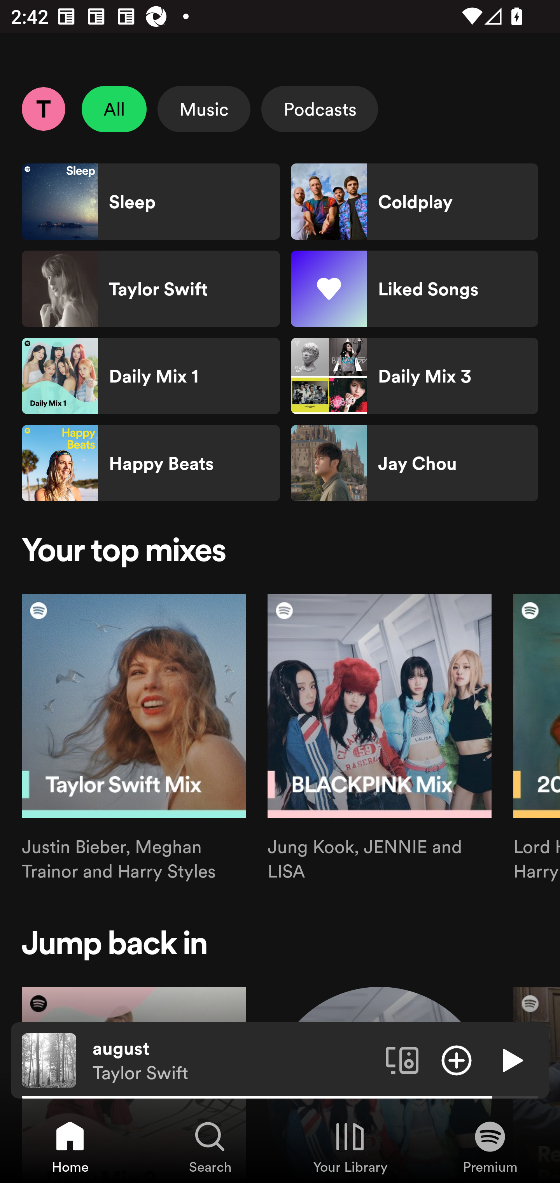  What do you see at coordinates (43, 109) in the screenshot?
I see `Profile` at bounding box center [43, 109].